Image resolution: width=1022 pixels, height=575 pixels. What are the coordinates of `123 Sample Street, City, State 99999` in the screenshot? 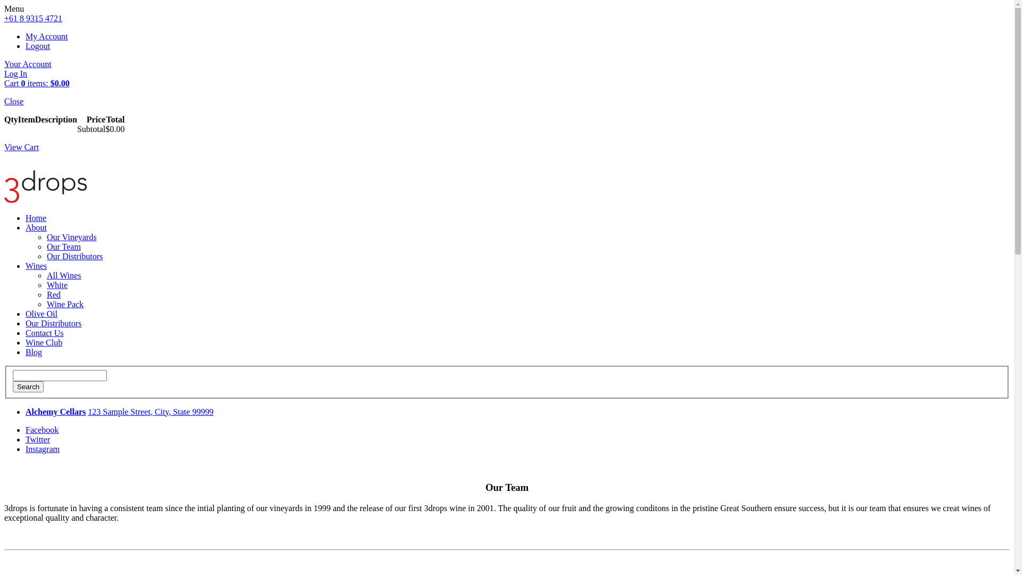 It's located at (151, 412).